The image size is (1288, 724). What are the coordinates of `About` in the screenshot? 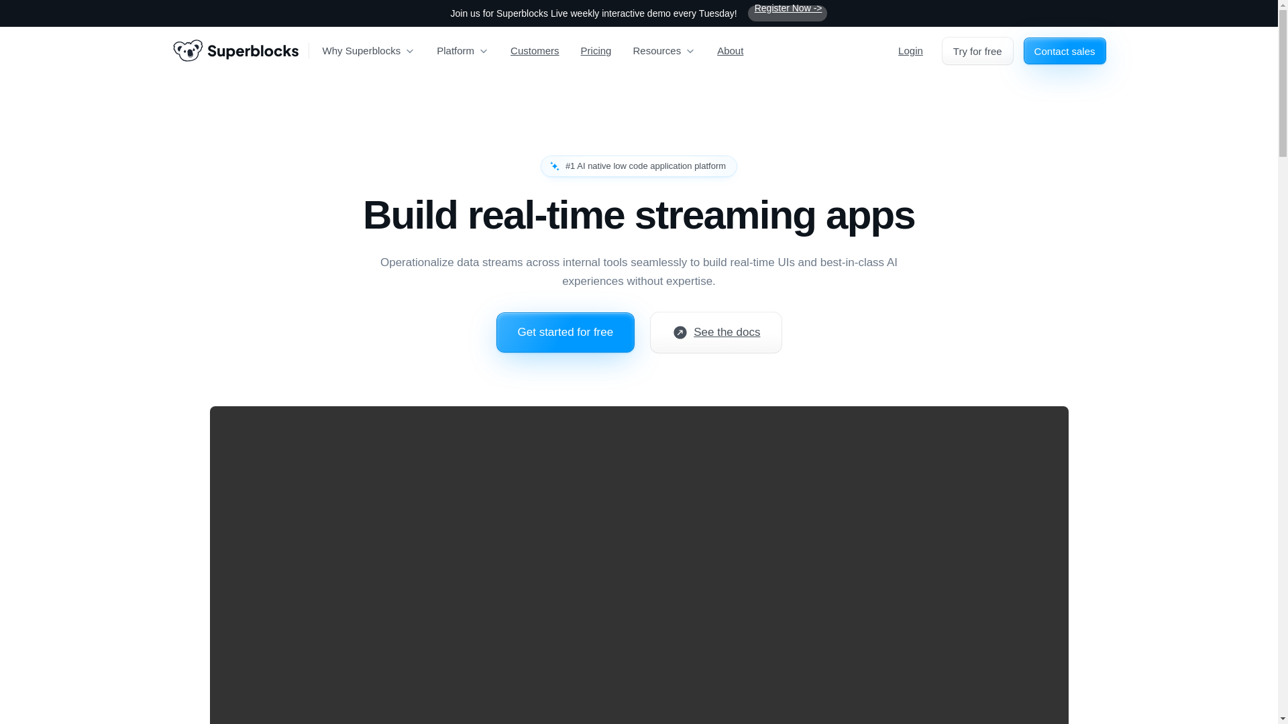 It's located at (730, 51).